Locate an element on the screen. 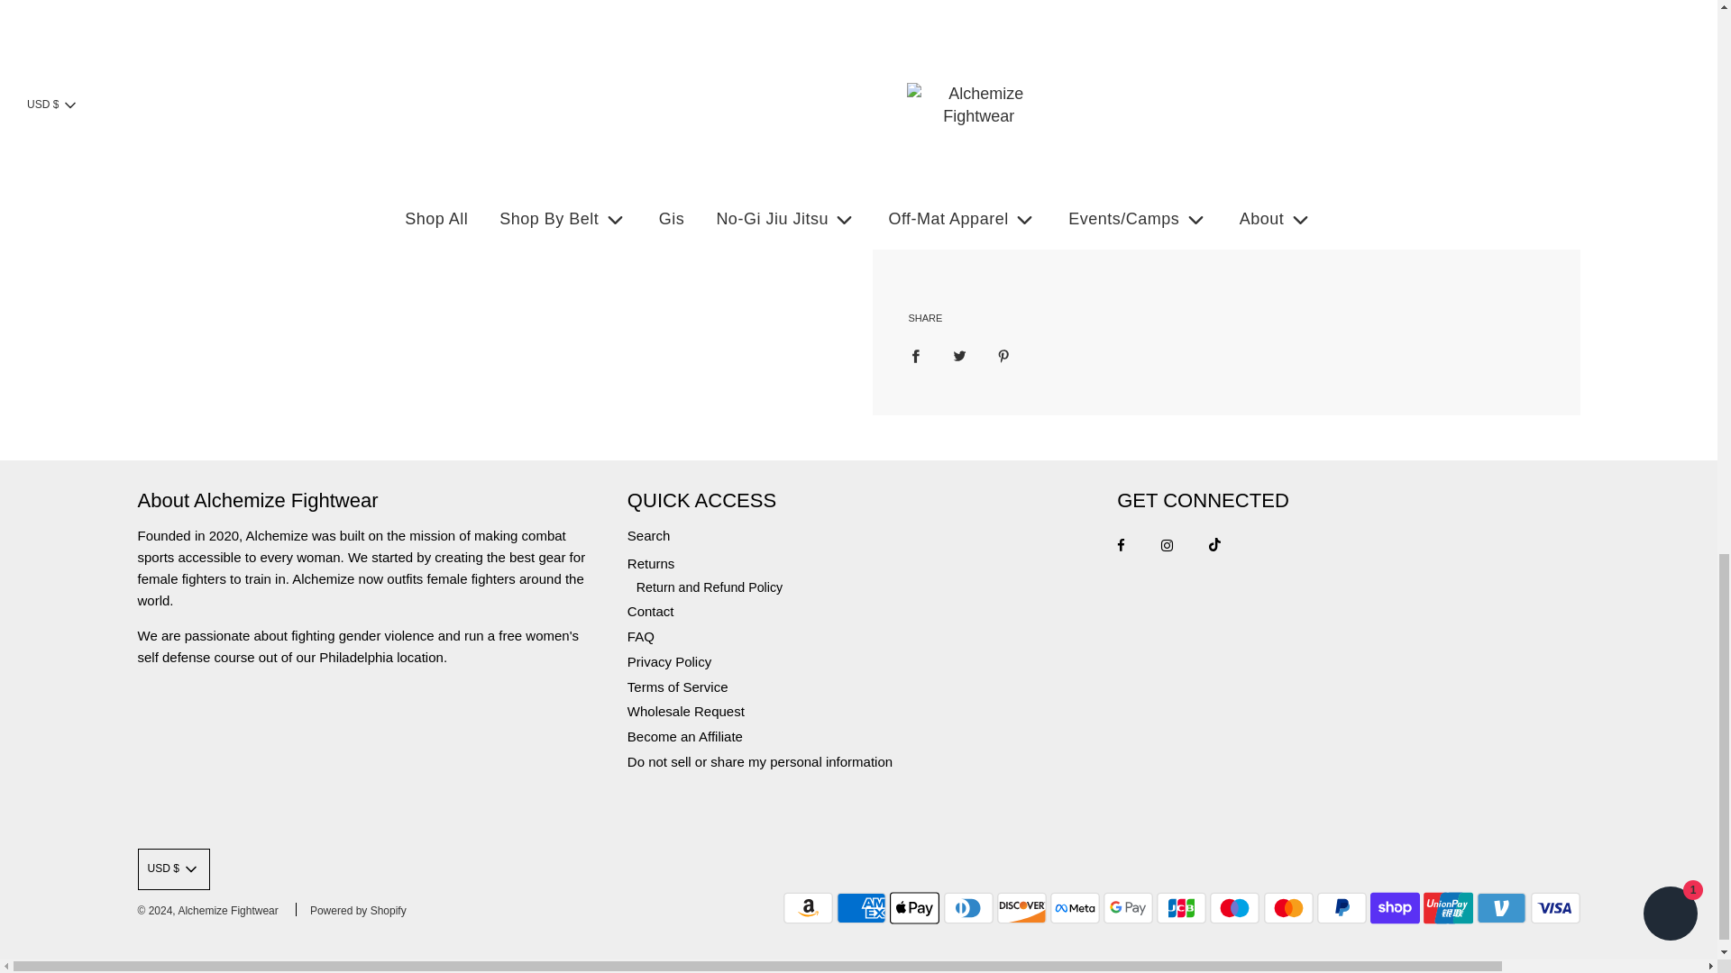 The width and height of the screenshot is (1731, 973). JCB is located at coordinates (1181, 908).